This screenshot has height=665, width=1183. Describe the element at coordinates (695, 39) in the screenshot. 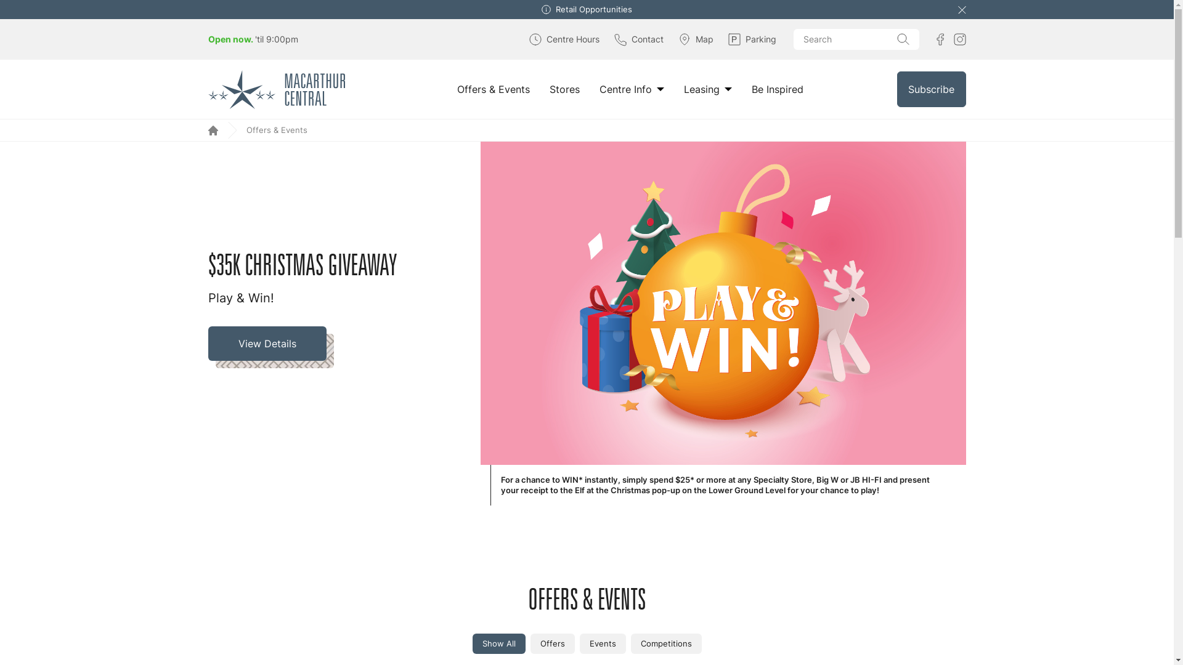

I see `Map` at that location.